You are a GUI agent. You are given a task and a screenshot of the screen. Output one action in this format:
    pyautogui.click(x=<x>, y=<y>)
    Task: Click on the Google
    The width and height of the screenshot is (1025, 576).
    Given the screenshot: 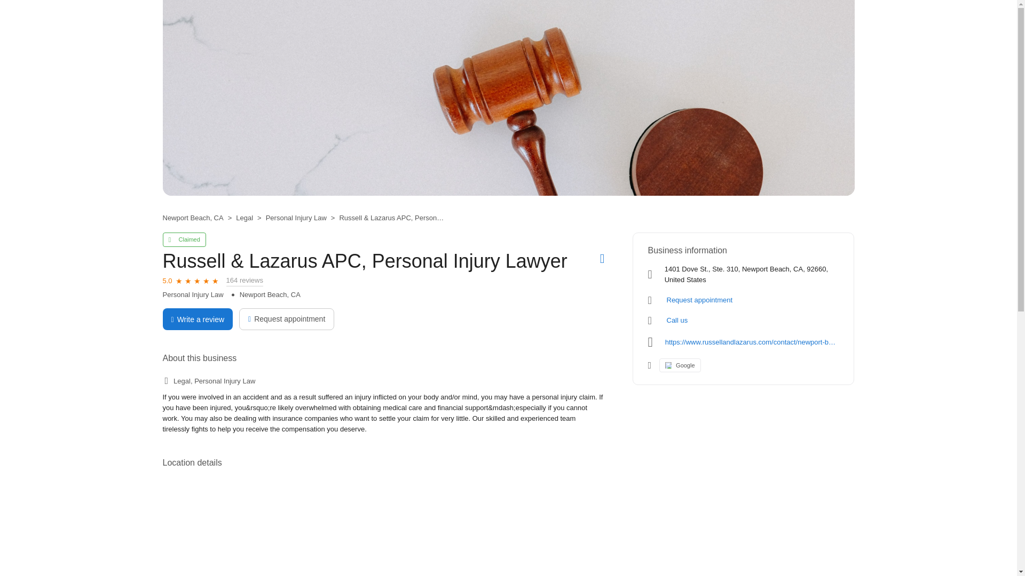 What is the action you would take?
    pyautogui.click(x=679, y=365)
    